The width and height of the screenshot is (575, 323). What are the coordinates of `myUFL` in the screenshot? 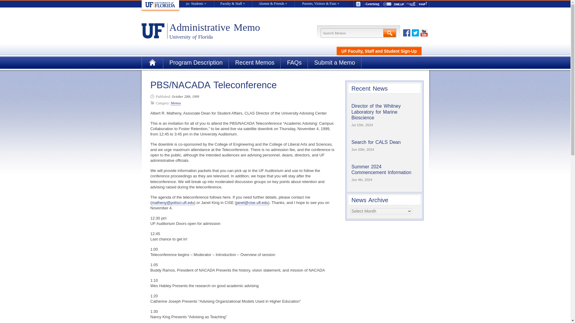 It's located at (411, 4).